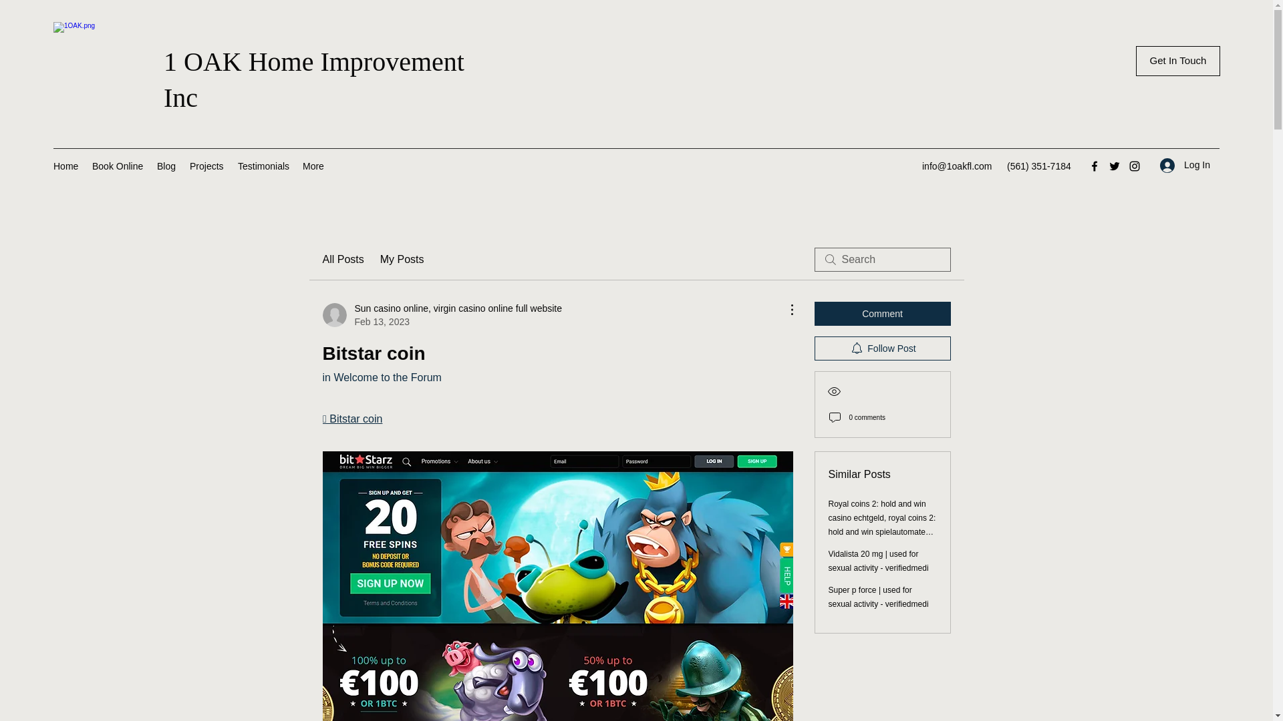  Describe the element at coordinates (882, 314) in the screenshot. I see `Comment` at that location.